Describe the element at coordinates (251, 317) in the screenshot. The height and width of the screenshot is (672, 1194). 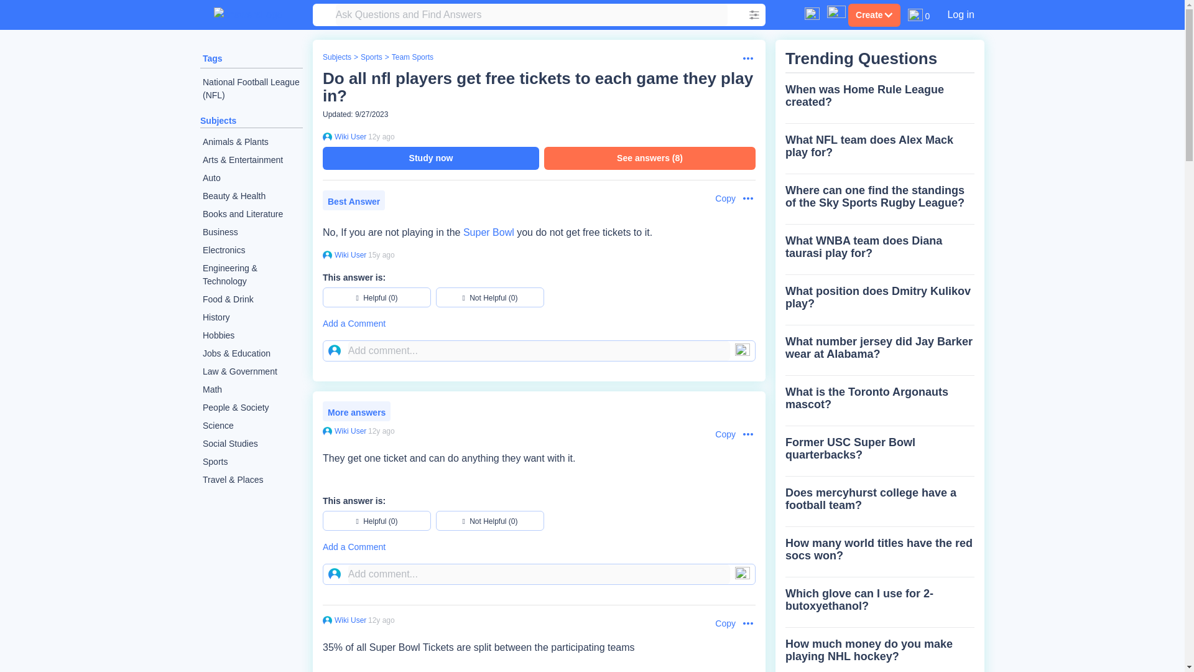
I see `History` at that location.